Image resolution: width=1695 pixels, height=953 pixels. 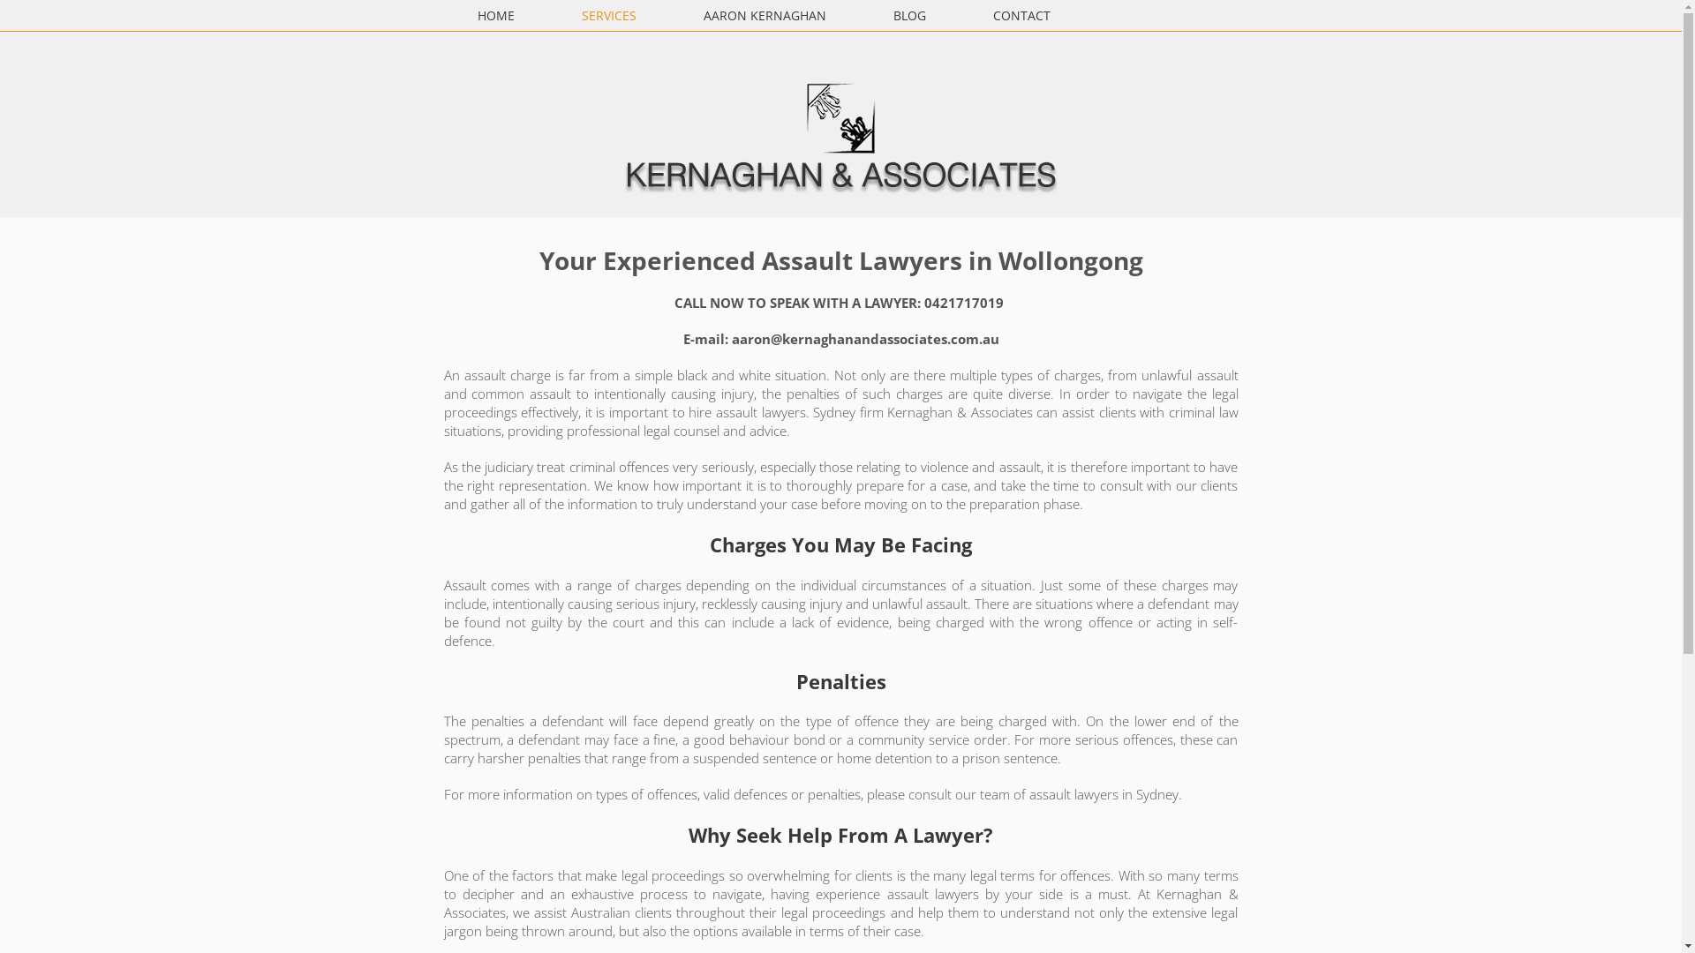 I want to click on AARON KERNAGHAN, so click(x=765, y=16).